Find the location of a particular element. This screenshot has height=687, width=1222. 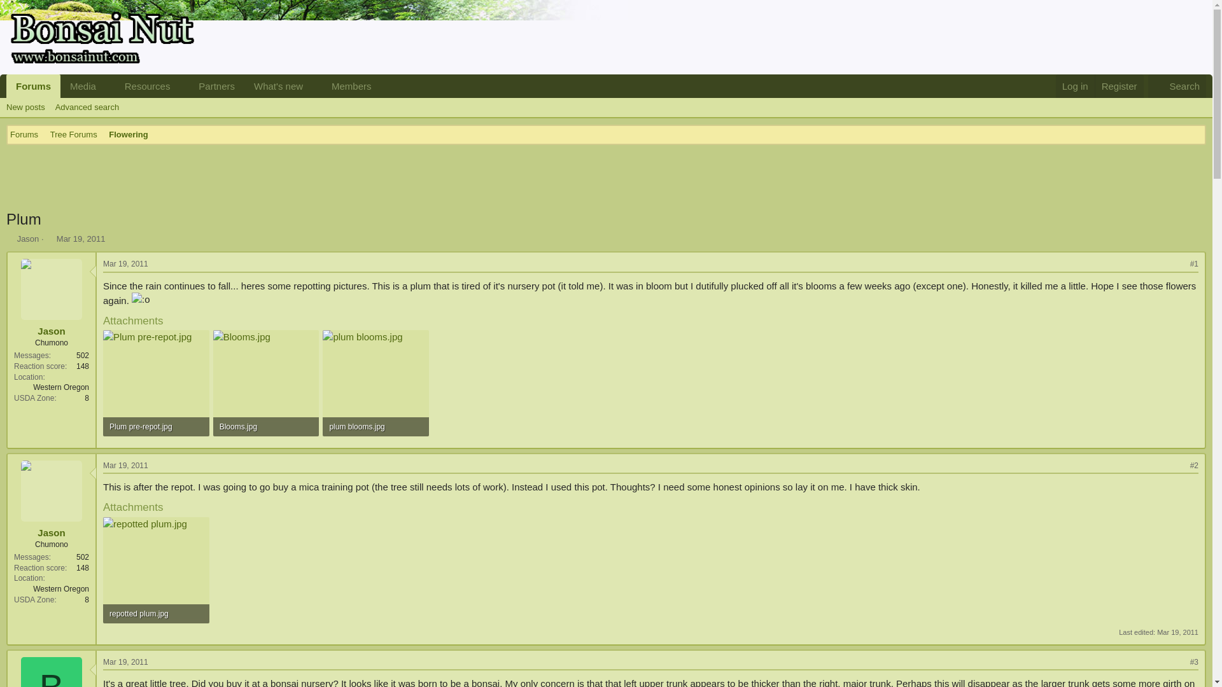

Resources is located at coordinates (376, 426).